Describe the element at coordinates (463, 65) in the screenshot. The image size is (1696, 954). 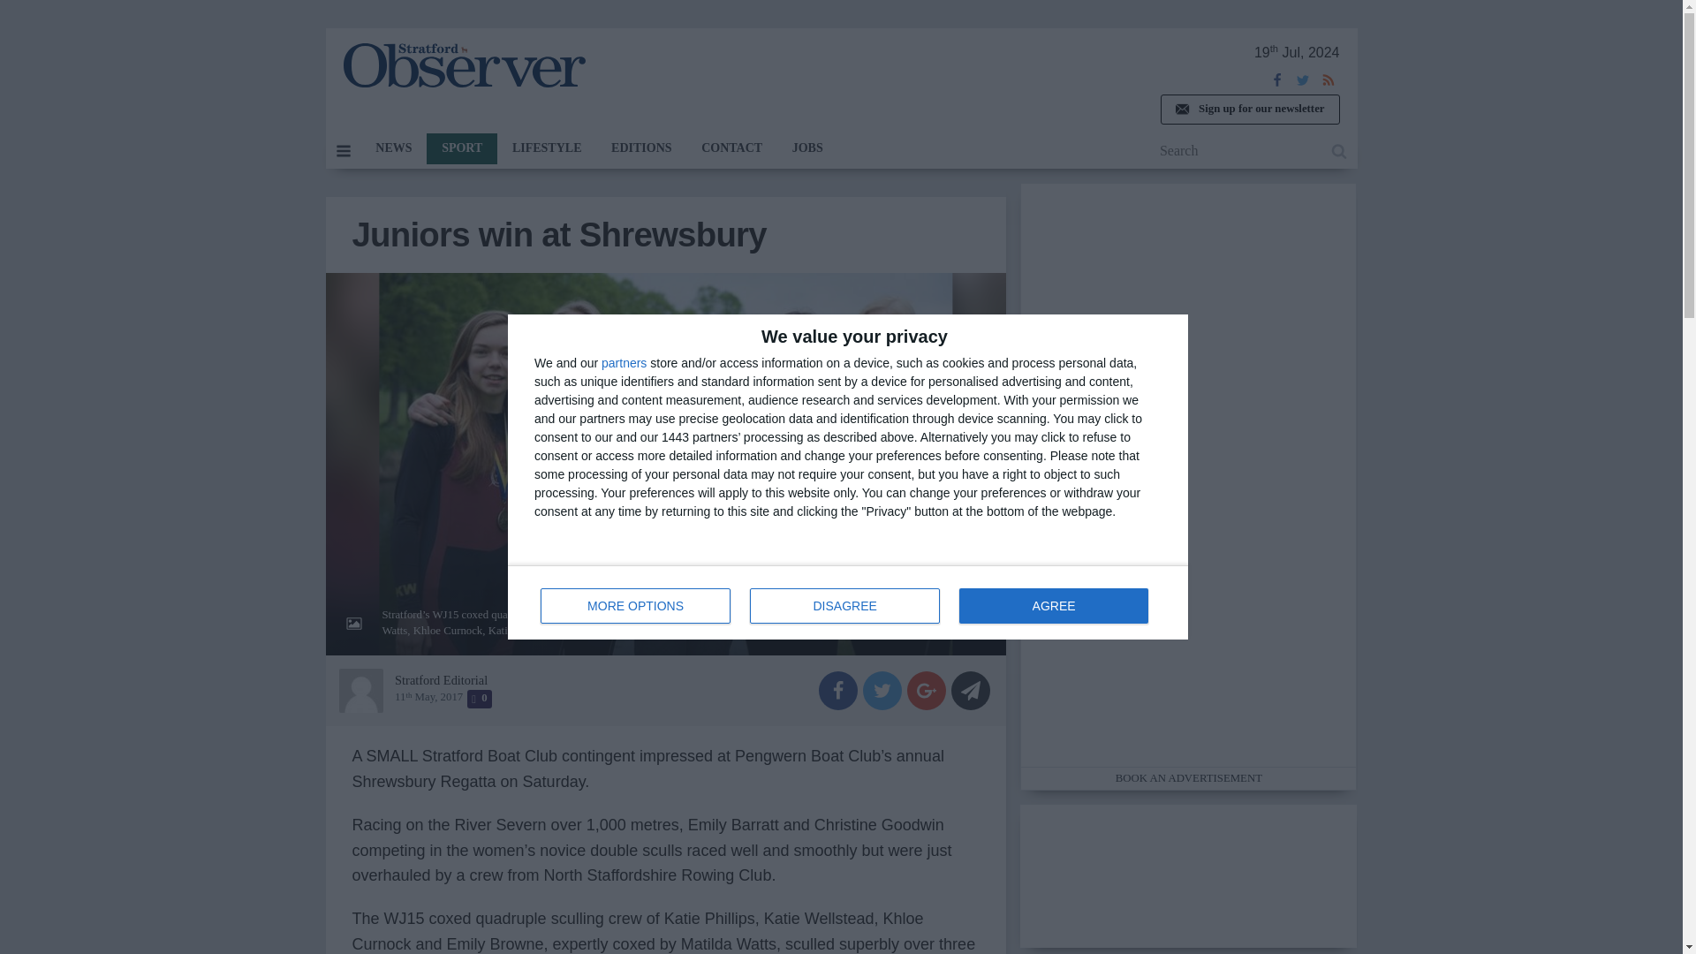
I see `The Stratford Observer` at that location.